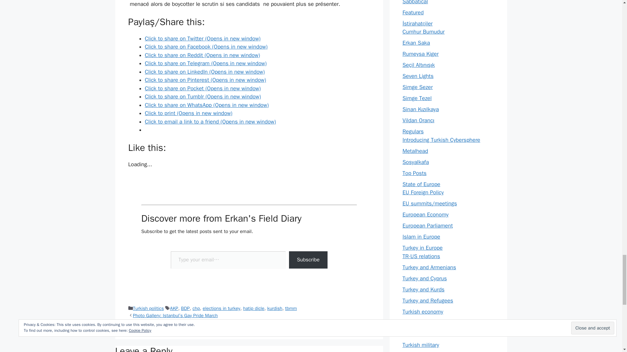  I want to click on Click to print, so click(189, 113).